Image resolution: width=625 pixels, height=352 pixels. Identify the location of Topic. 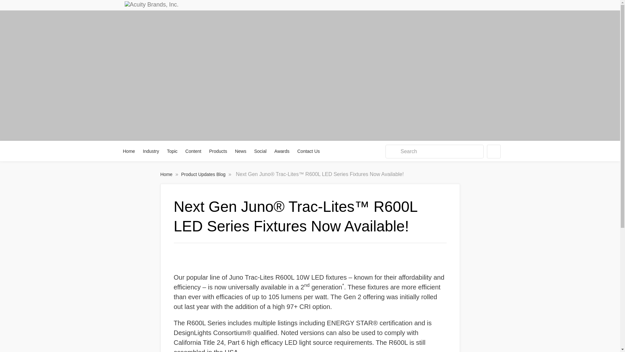
(173, 151).